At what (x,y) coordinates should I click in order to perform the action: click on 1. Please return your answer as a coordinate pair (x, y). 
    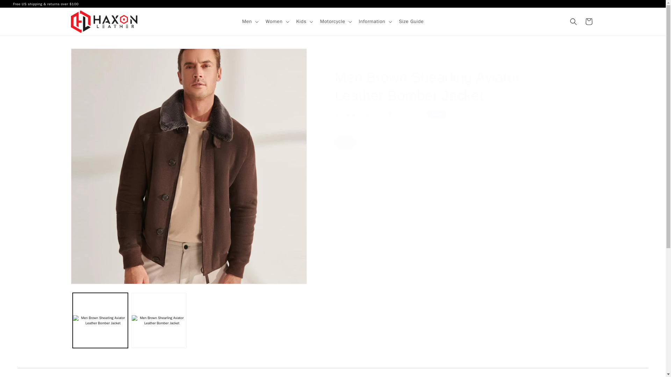
    Looking at the image, I should click on (360, 187).